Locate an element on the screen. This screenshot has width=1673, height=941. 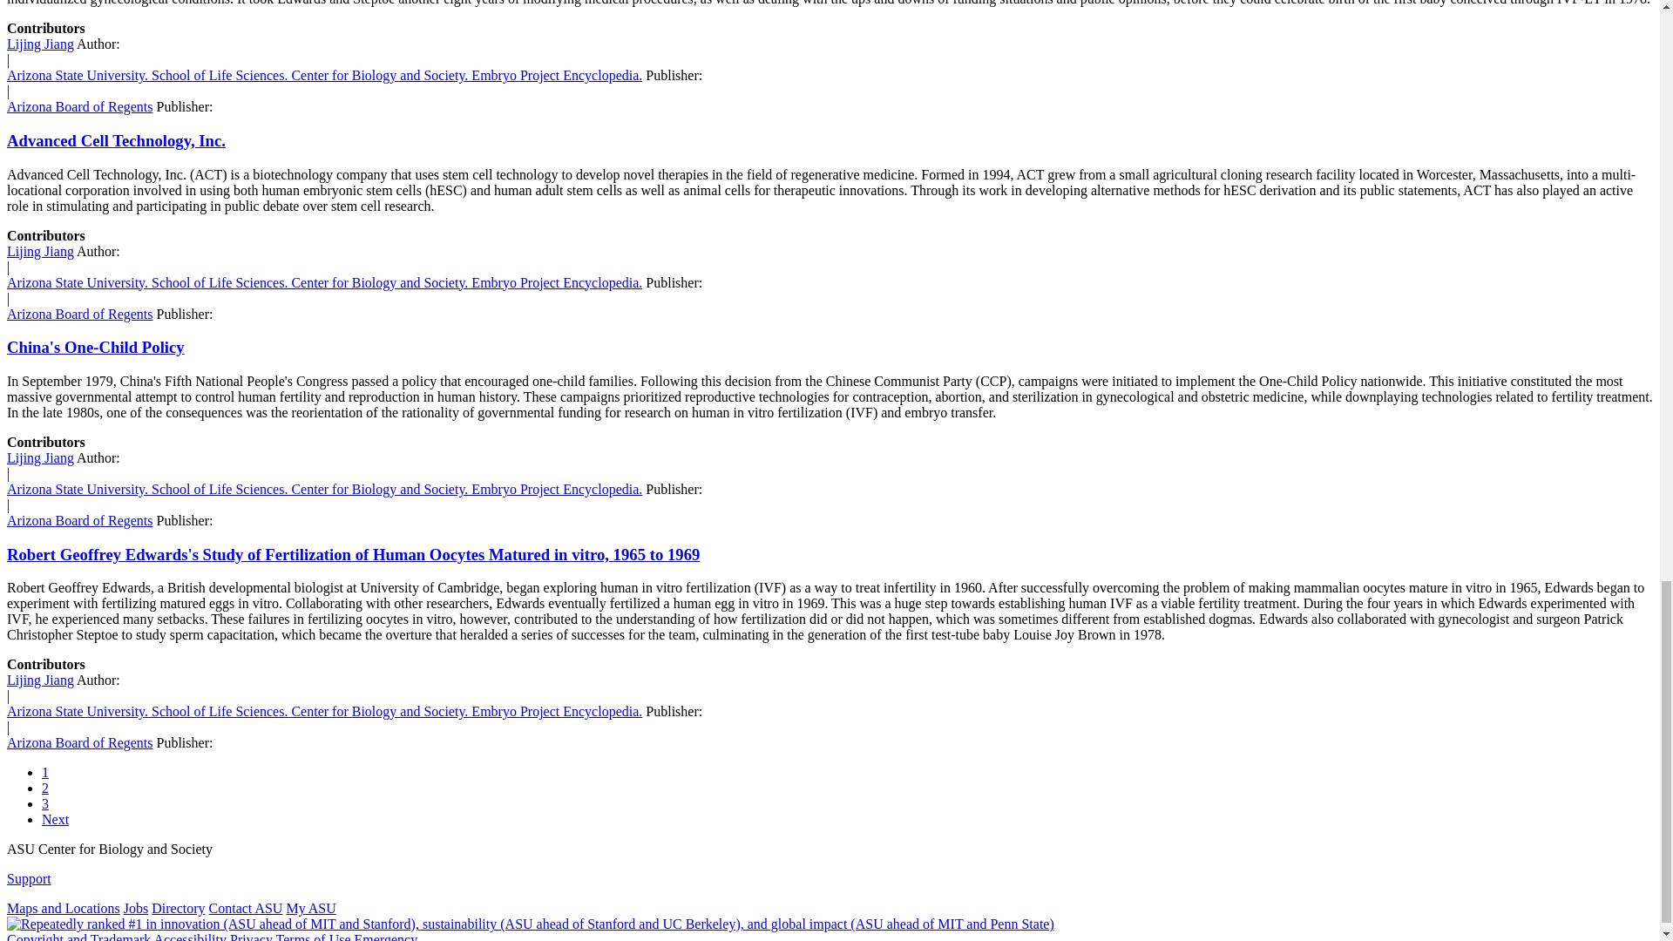
Go to page 3 is located at coordinates (45, 803).